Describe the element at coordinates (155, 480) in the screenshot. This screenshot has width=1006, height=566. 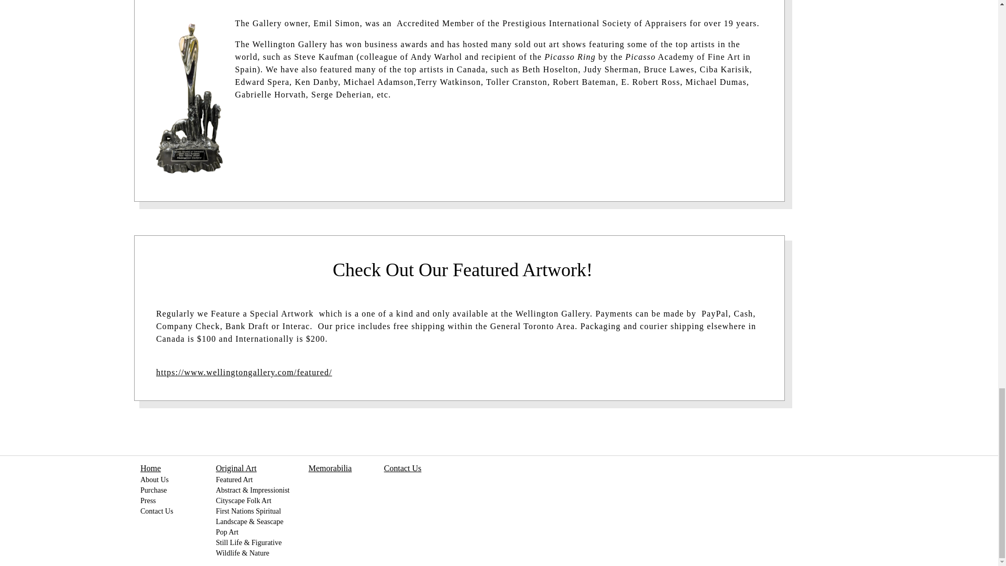
I see `About Us` at that location.